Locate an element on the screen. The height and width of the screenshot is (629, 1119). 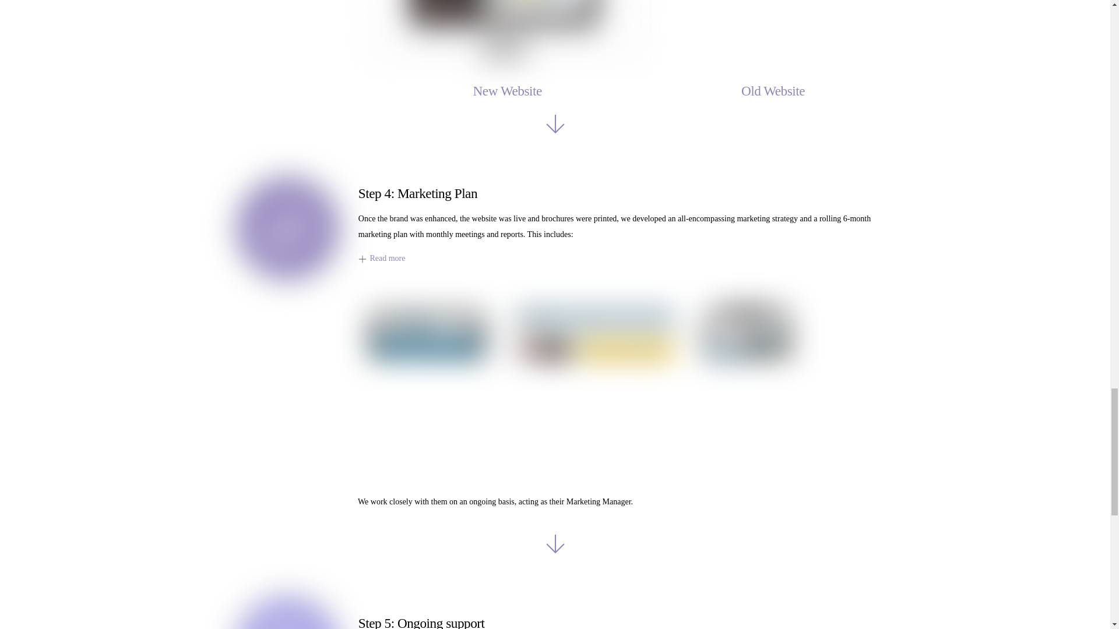
old-wrg is located at coordinates (773, 33).